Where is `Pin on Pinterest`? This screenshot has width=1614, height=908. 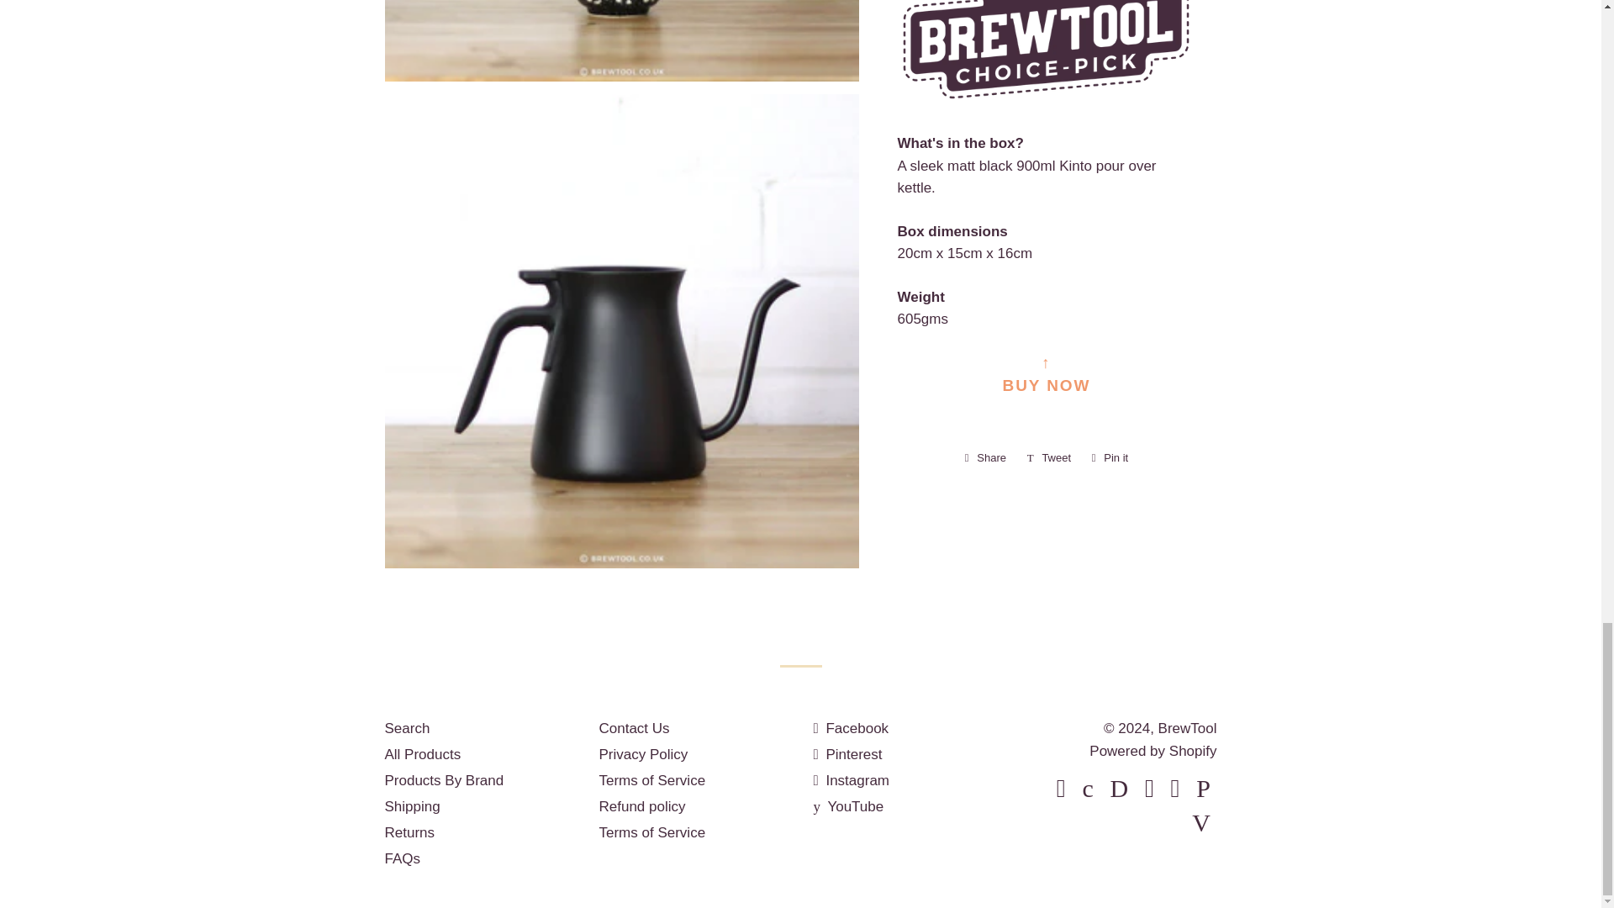
Pin on Pinterest is located at coordinates (1110, 458).